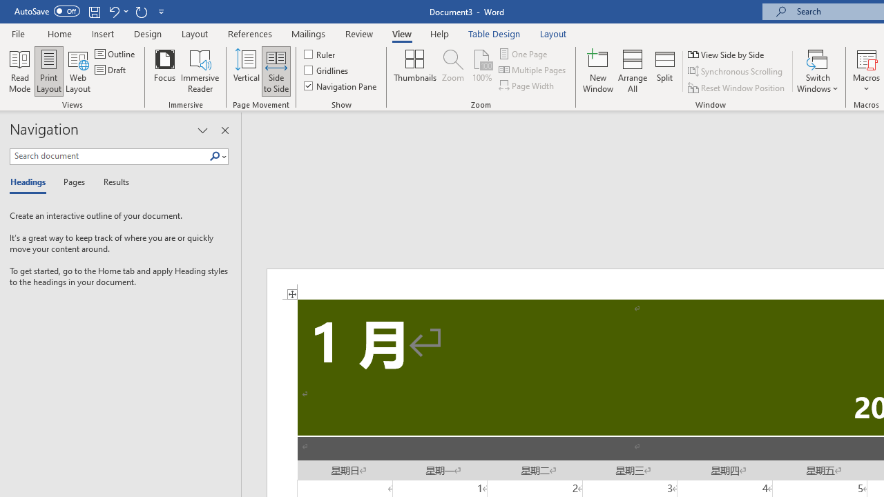  What do you see at coordinates (141, 11) in the screenshot?
I see `Repeat Doc Close` at bounding box center [141, 11].